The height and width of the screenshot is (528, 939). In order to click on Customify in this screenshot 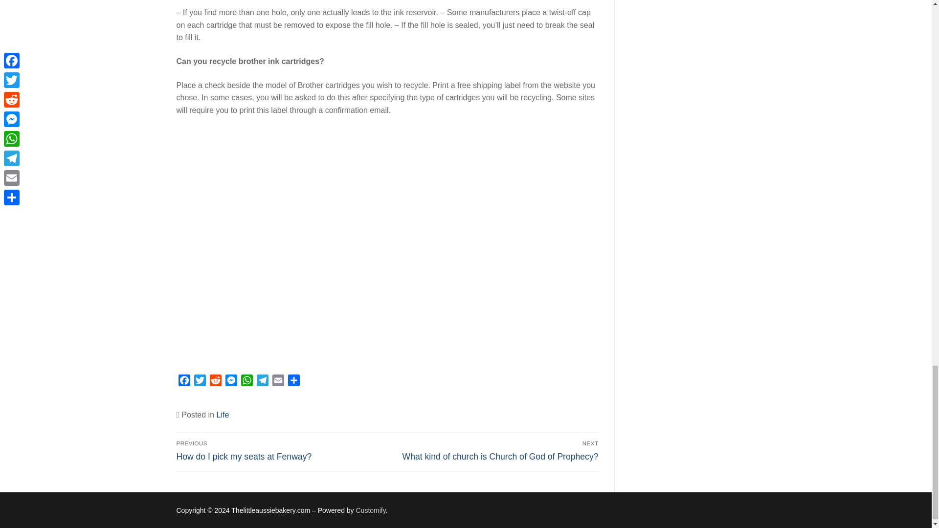, I will do `click(371, 510)`.